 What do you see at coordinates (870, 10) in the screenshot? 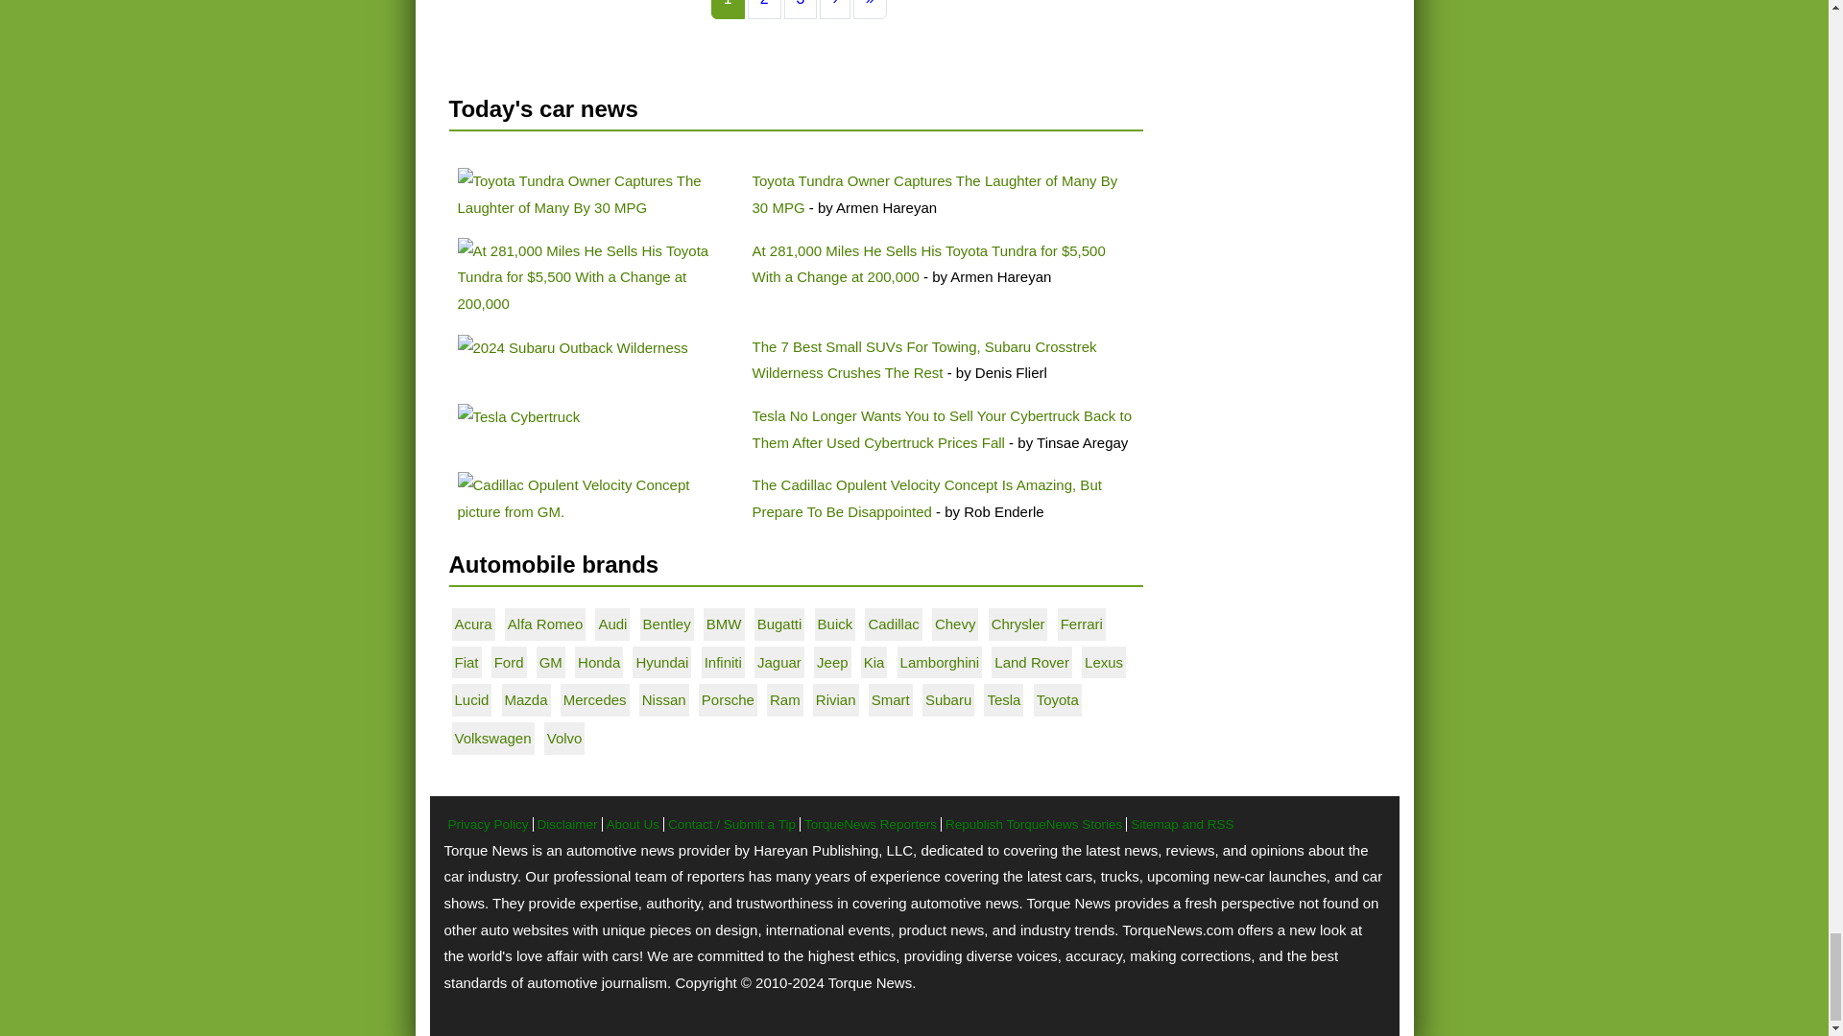
I see `Go to last page` at bounding box center [870, 10].